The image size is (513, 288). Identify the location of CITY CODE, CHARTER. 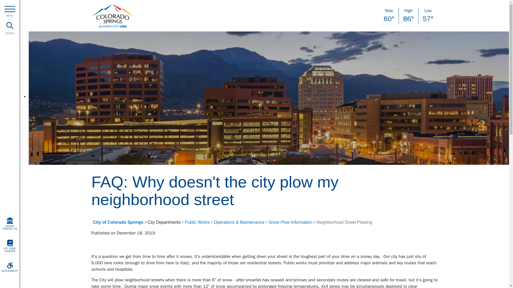
(10, 246).